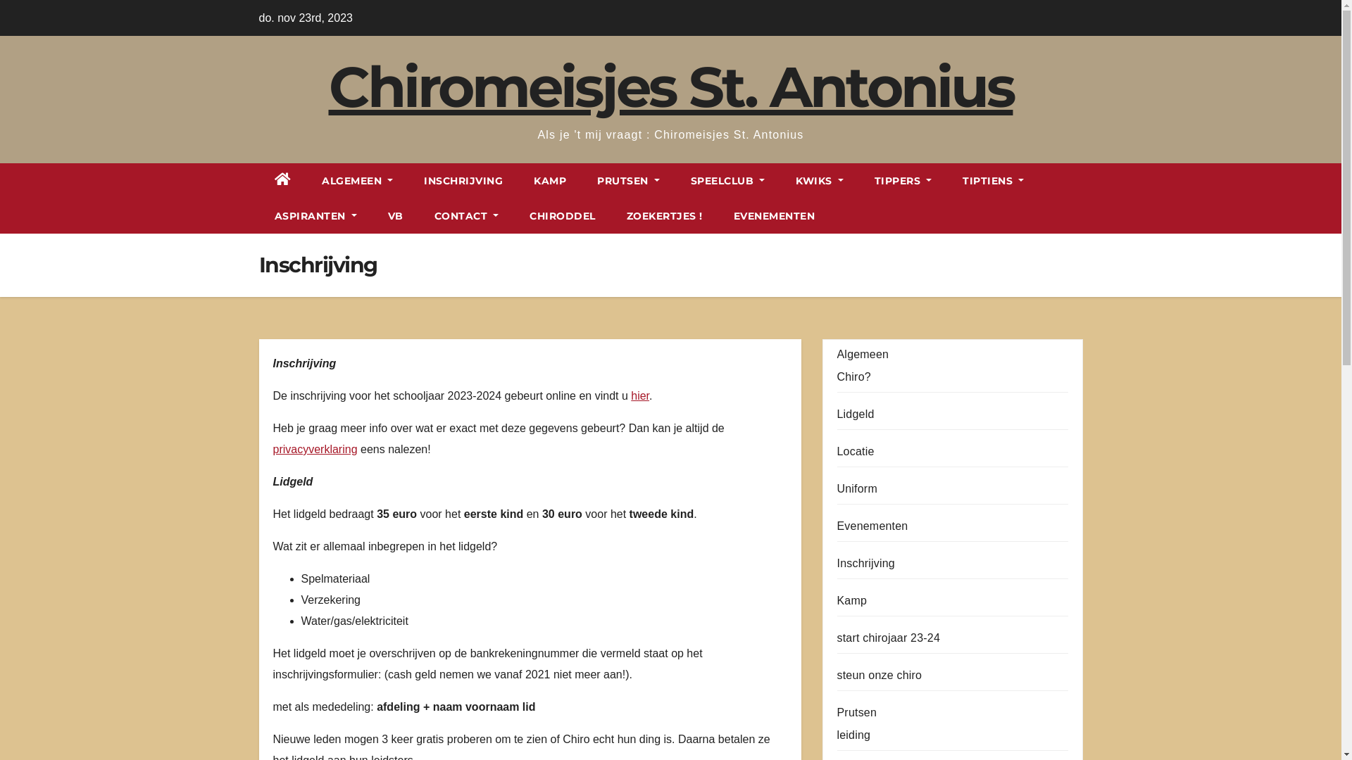  I want to click on KWIKS, so click(820, 181).